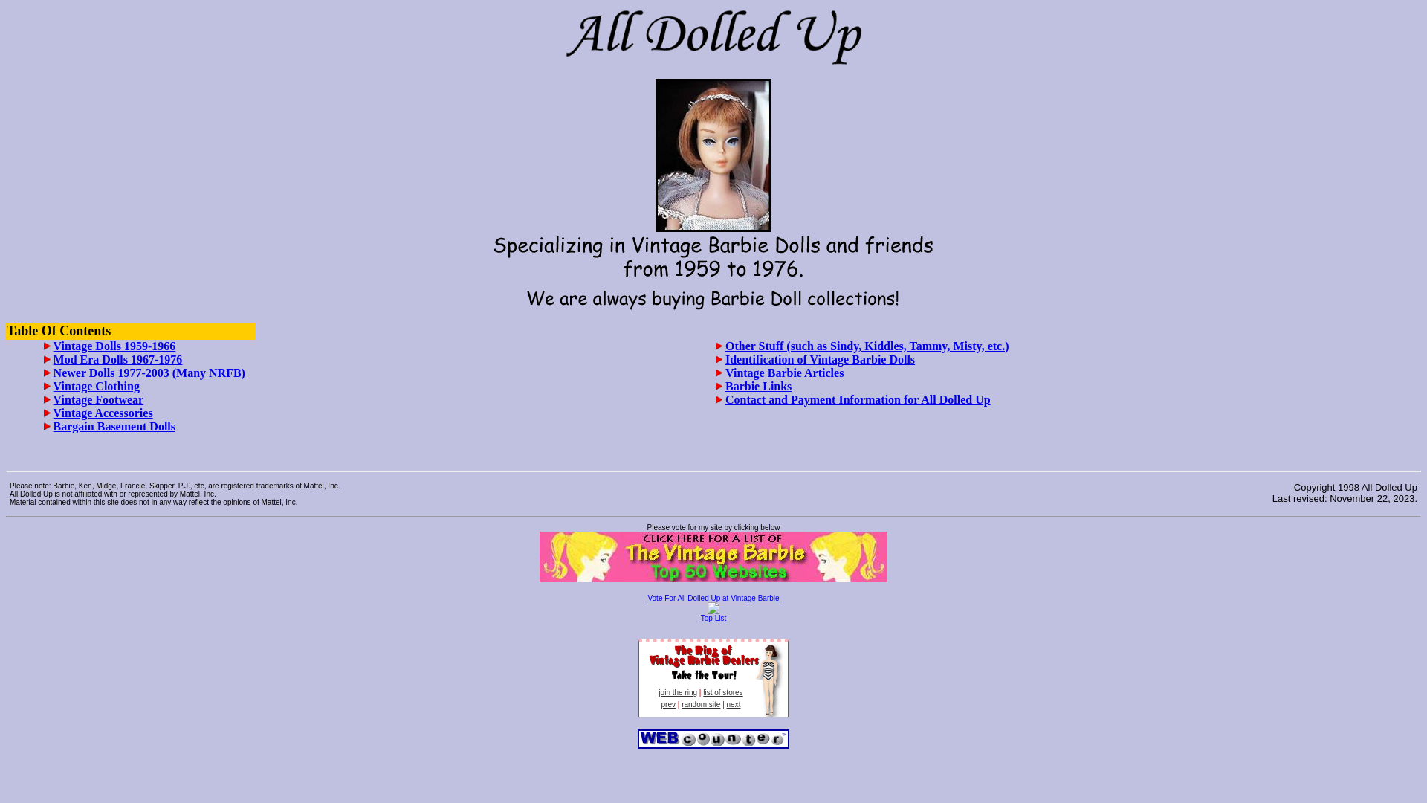 This screenshot has height=803, width=1427. I want to click on Vote For All Dolled Up at Vintage Barbie, so click(713, 598).